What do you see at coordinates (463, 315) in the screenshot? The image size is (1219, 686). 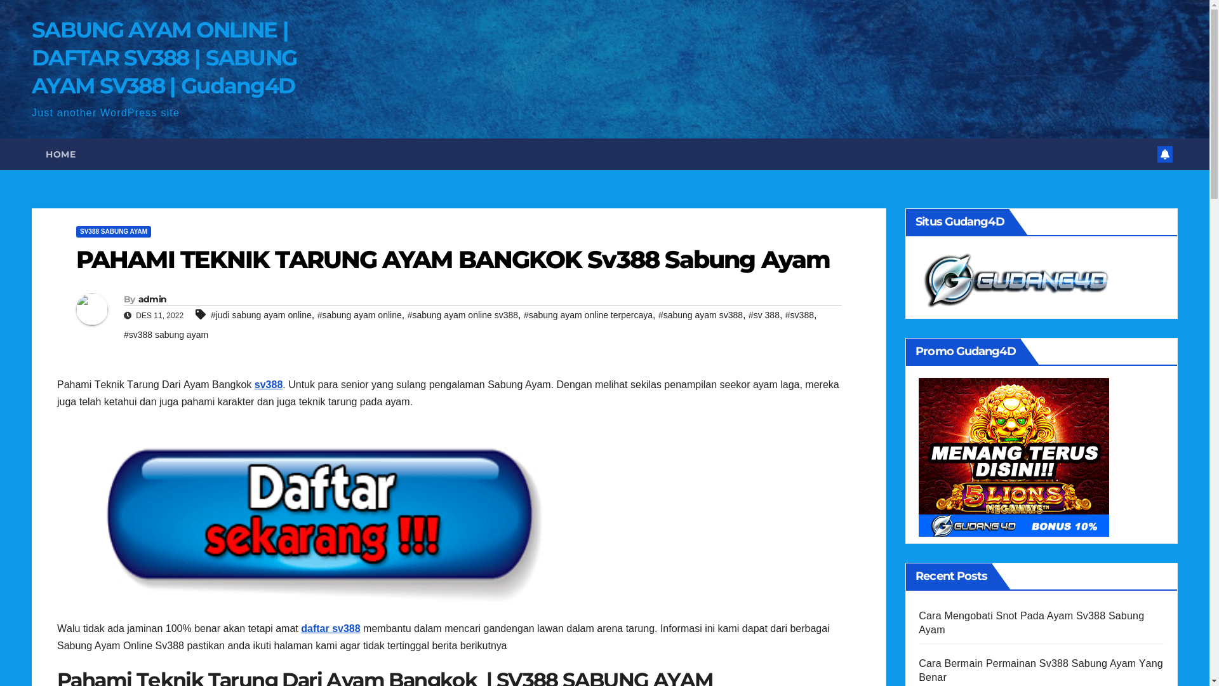 I see `#sabung ayam online sv388` at bounding box center [463, 315].